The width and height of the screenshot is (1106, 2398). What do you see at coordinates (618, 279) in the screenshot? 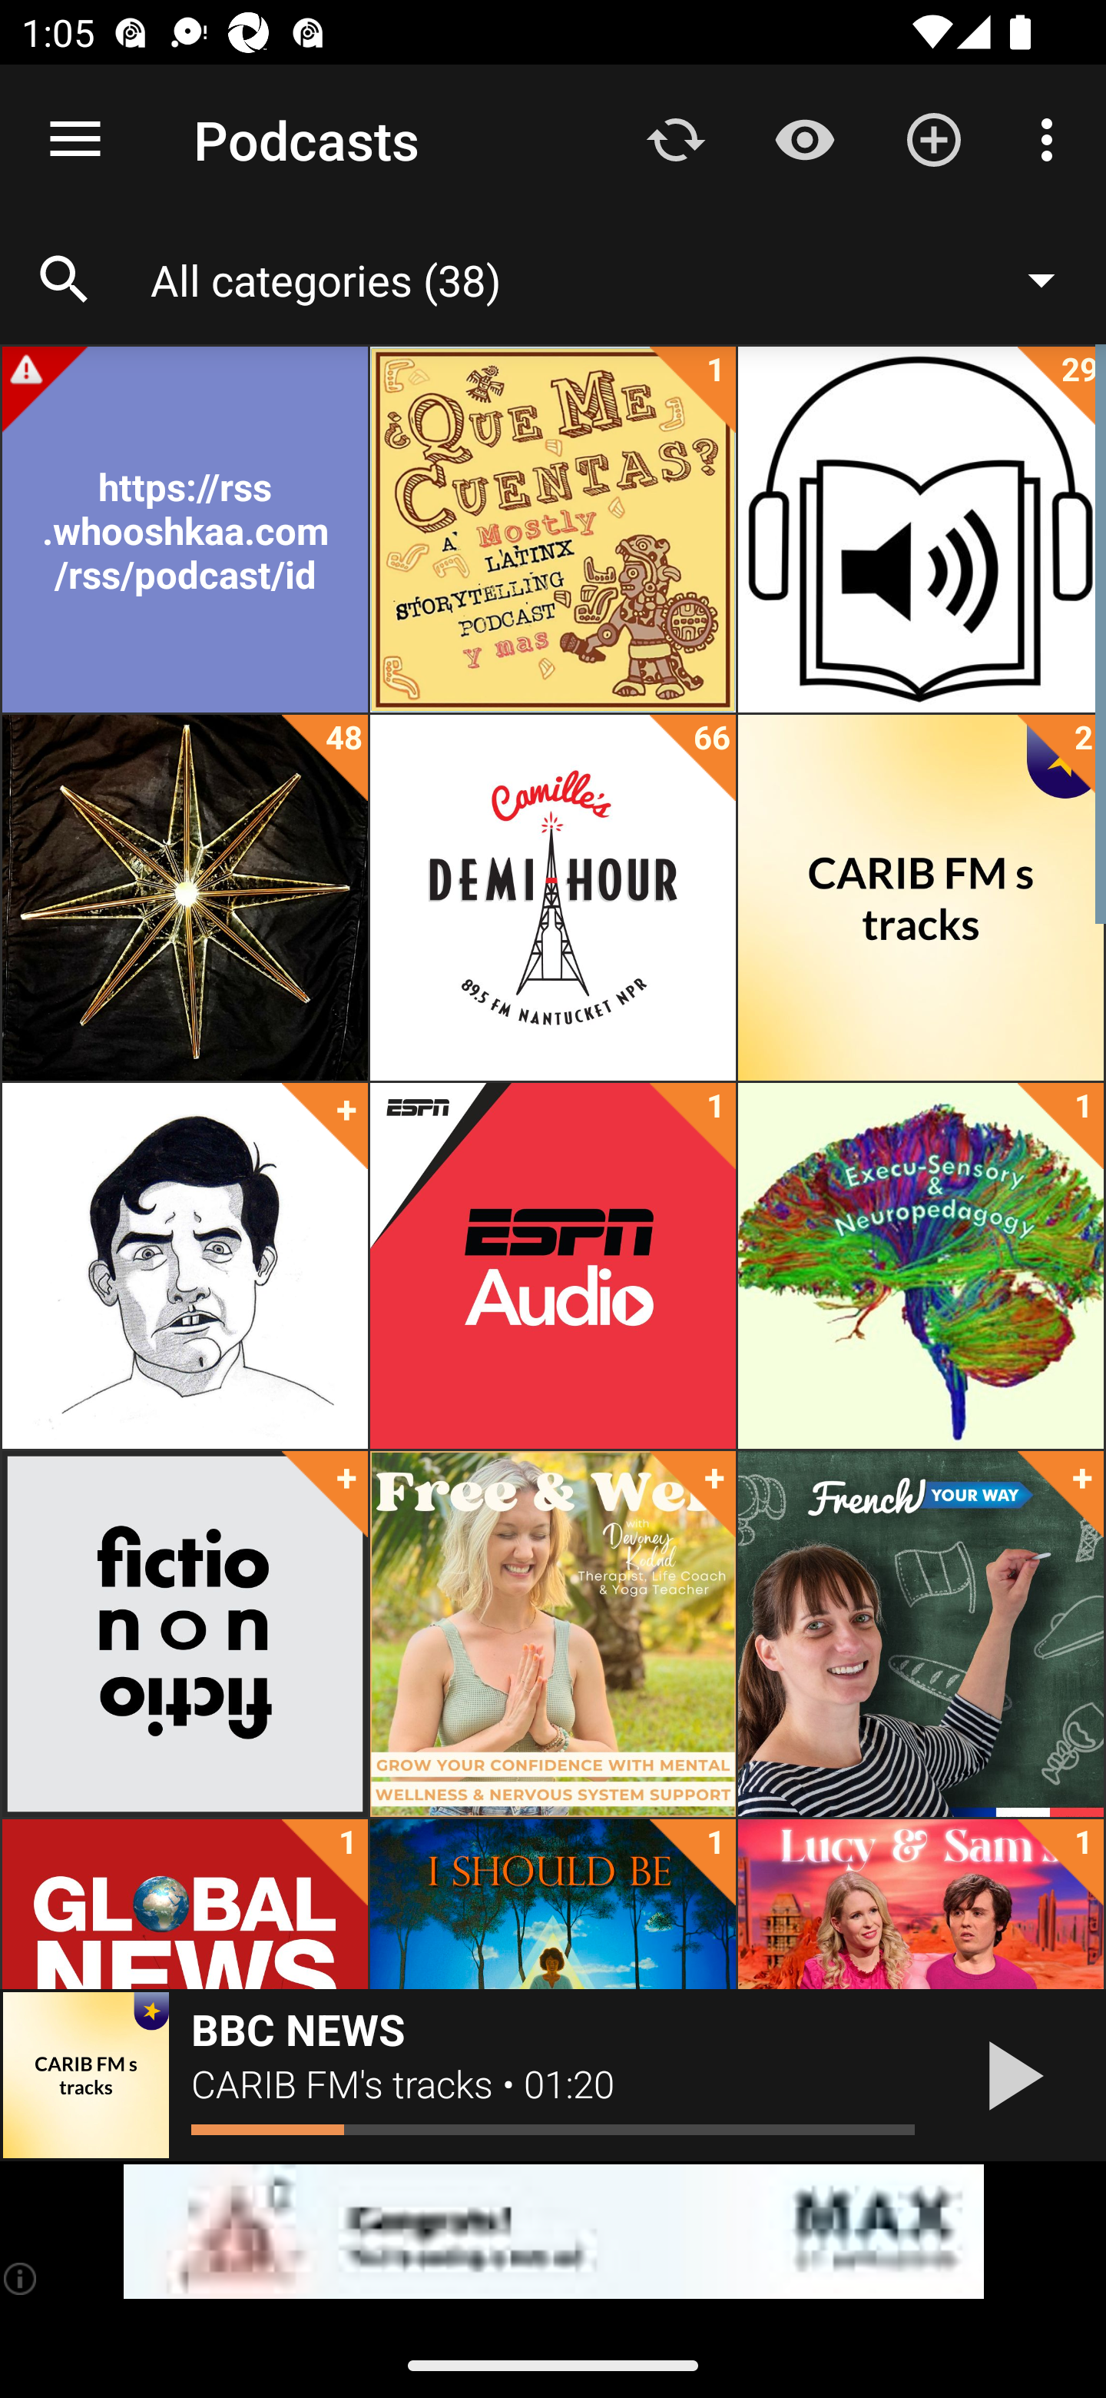
I see `All categories (38)` at bounding box center [618, 279].